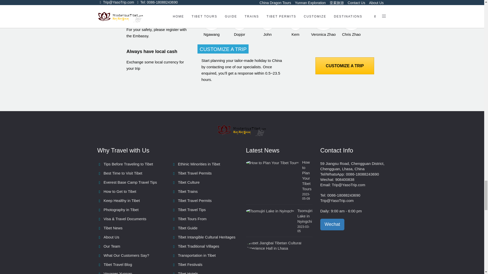  I want to click on Ngawang, so click(211, 24).